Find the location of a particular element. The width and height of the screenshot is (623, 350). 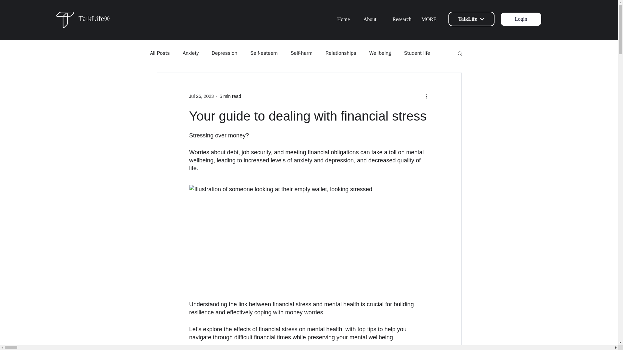

Self-esteem is located at coordinates (263, 53).